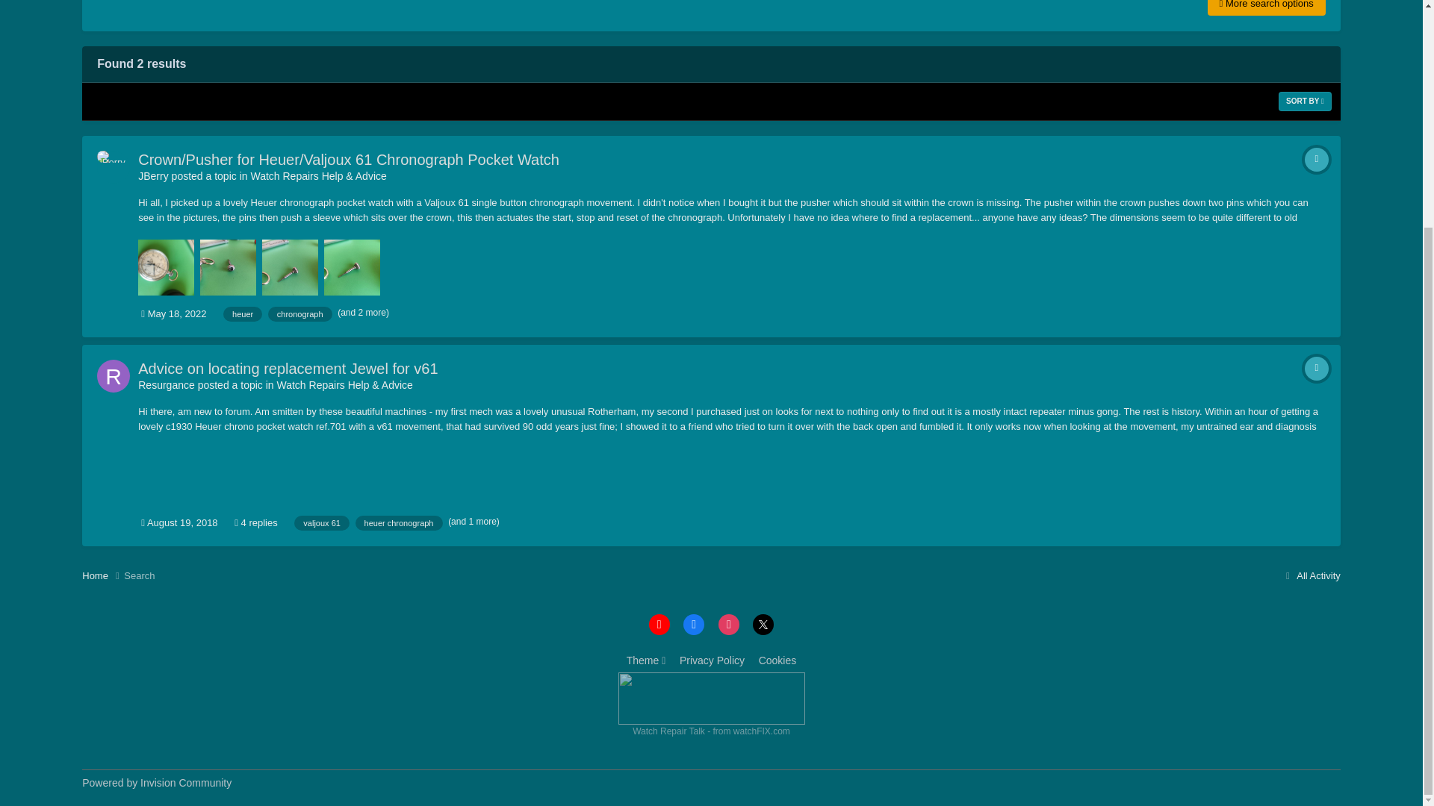 The image size is (1434, 806). Describe the element at coordinates (152, 176) in the screenshot. I see `Go to JBerry's profile` at that location.